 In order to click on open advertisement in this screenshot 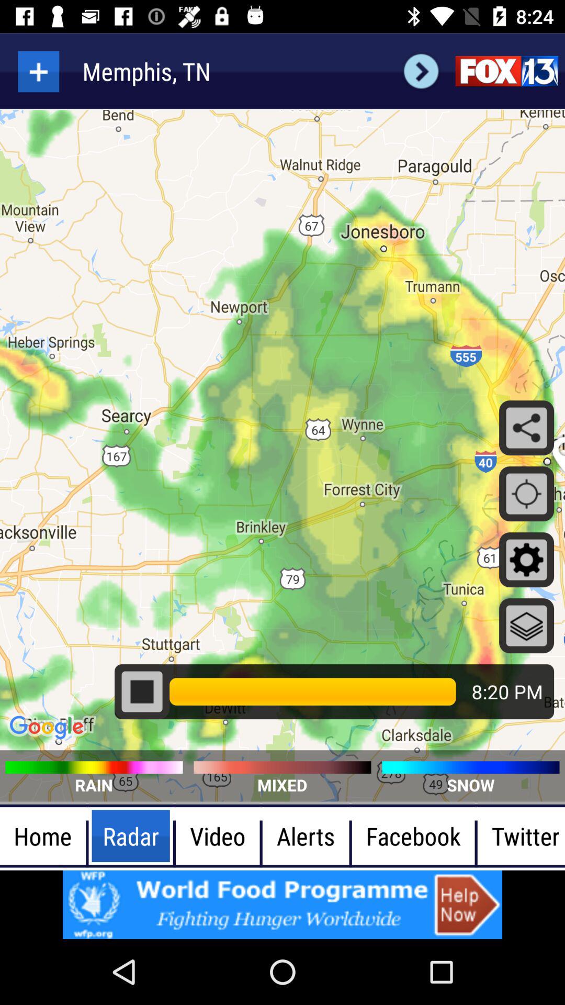, I will do `click(282, 904)`.